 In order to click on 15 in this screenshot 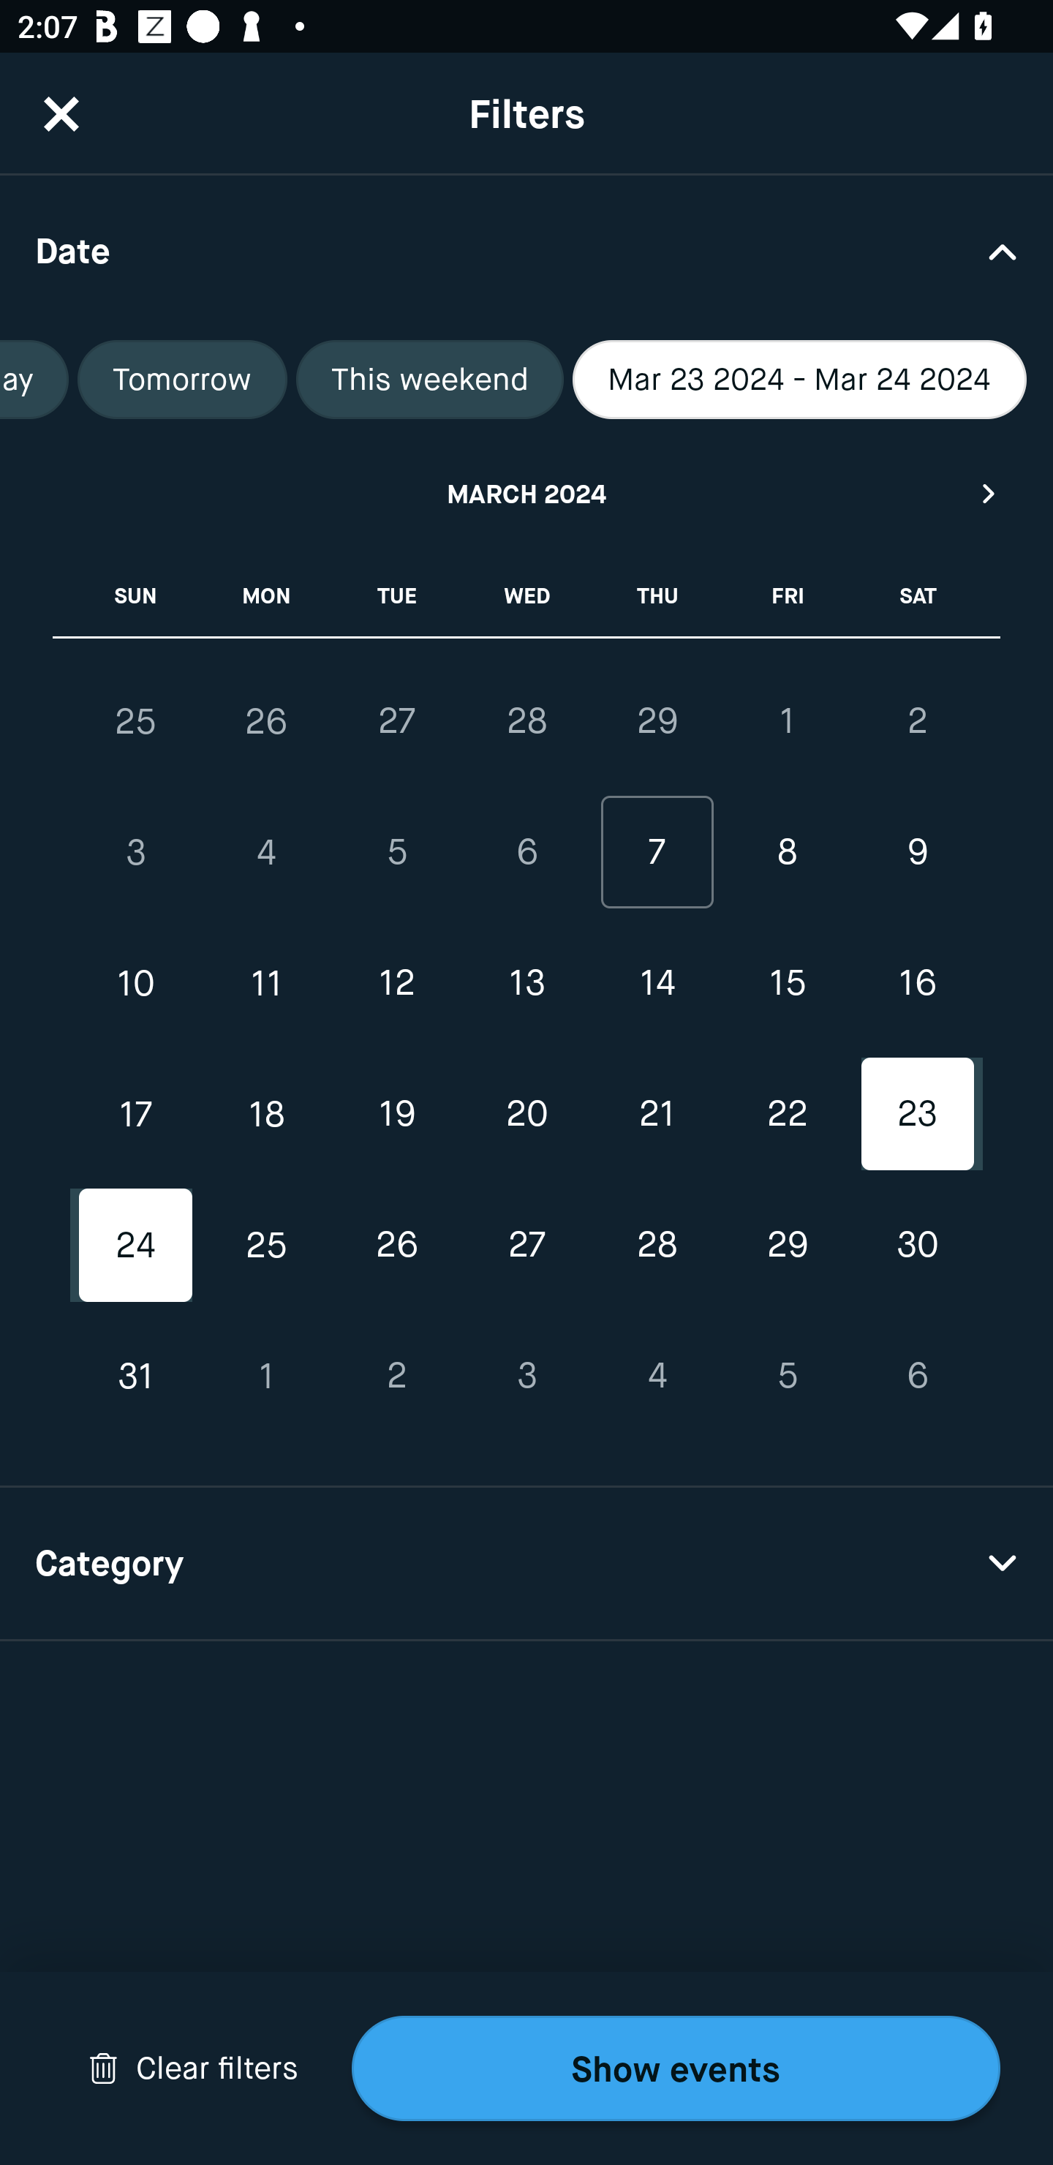, I will do `click(787, 983)`.